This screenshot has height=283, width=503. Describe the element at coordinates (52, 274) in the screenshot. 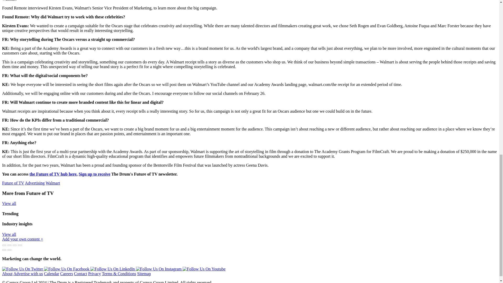

I see `Calendar` at that location.